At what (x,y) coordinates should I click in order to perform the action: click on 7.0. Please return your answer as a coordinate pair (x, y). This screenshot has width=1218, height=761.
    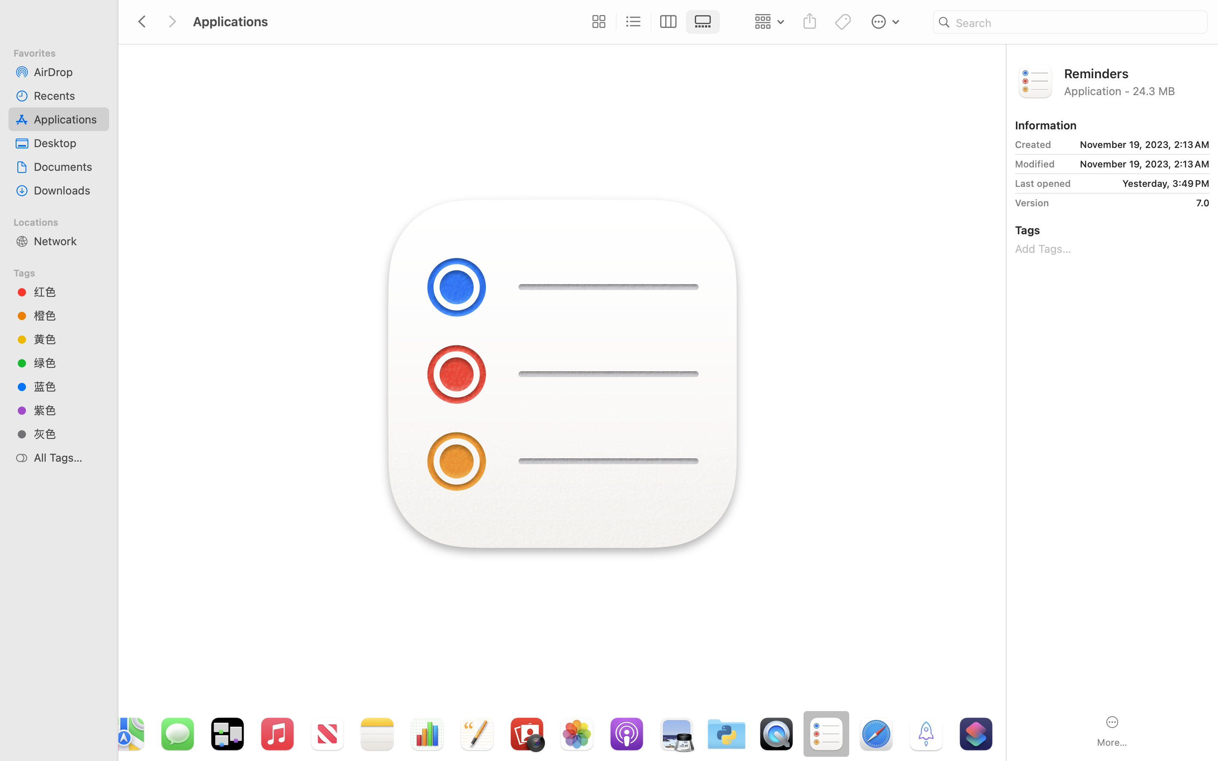
    Looking at the image, I should click on (1132, 203).